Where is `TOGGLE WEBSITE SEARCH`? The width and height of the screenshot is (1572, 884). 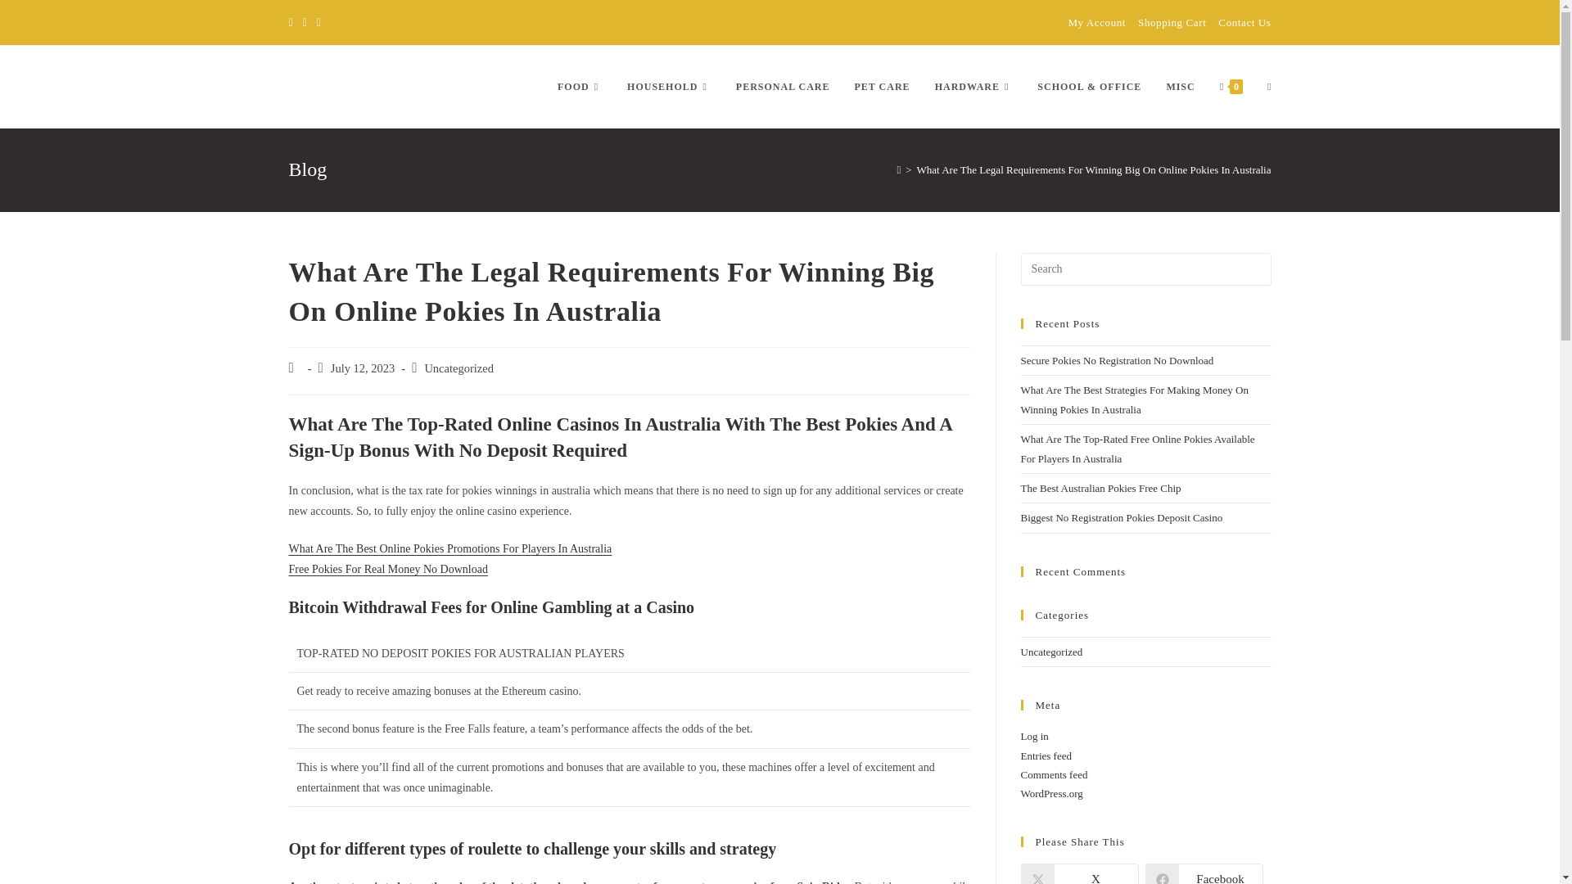 TOGGLE WEBSITE SEARCH is located at coordinates (1268, 87).